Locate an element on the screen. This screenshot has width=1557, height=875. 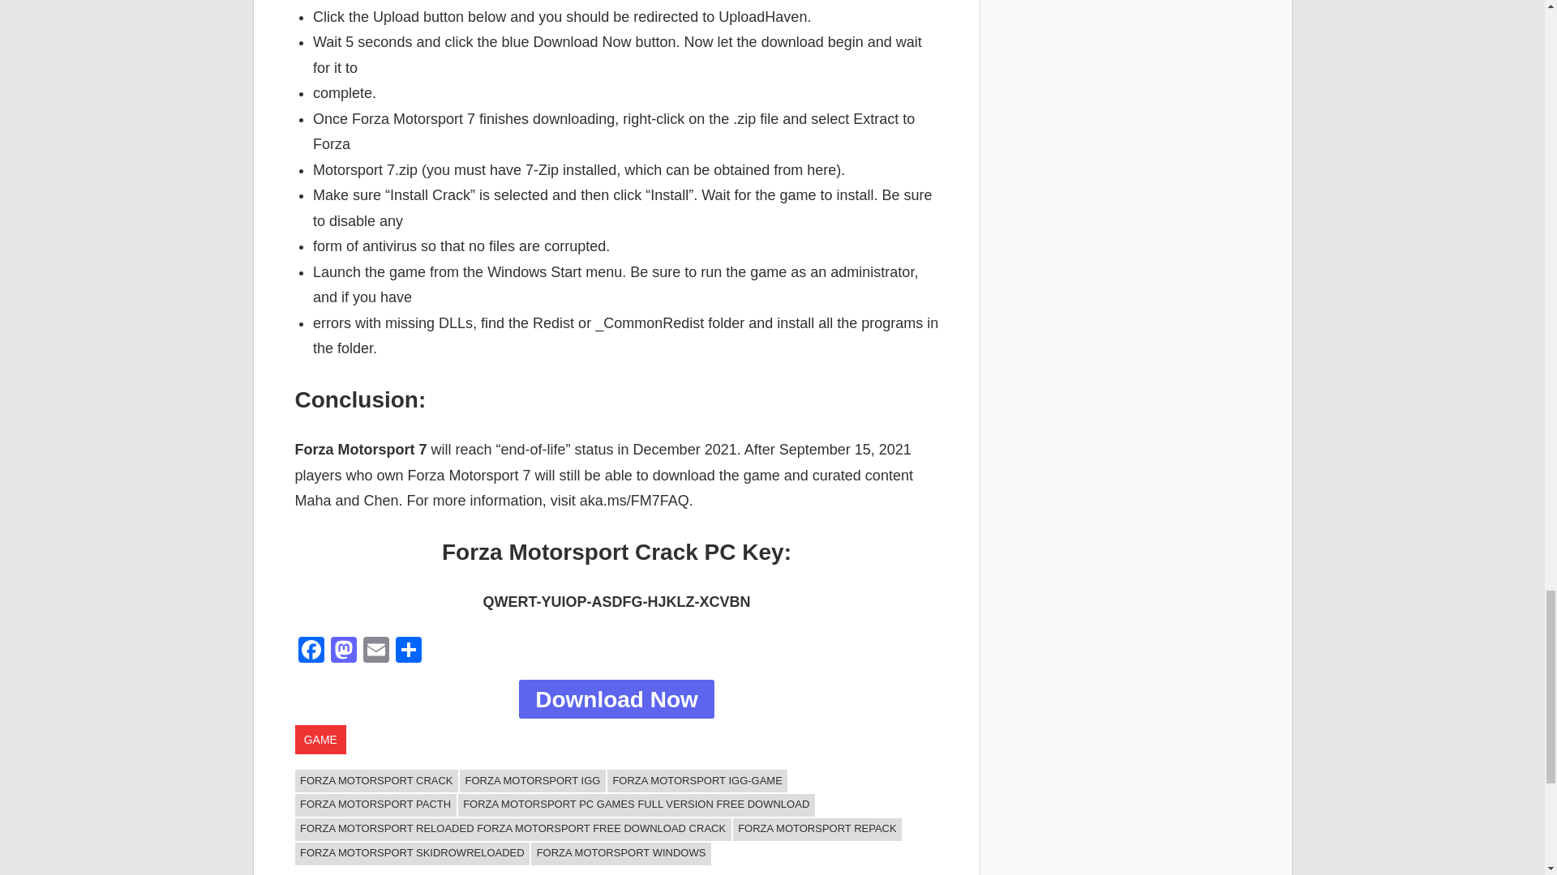
FORZA MOTORSPORT SKIDROWRELOADED is located at coordinates (413, 854).